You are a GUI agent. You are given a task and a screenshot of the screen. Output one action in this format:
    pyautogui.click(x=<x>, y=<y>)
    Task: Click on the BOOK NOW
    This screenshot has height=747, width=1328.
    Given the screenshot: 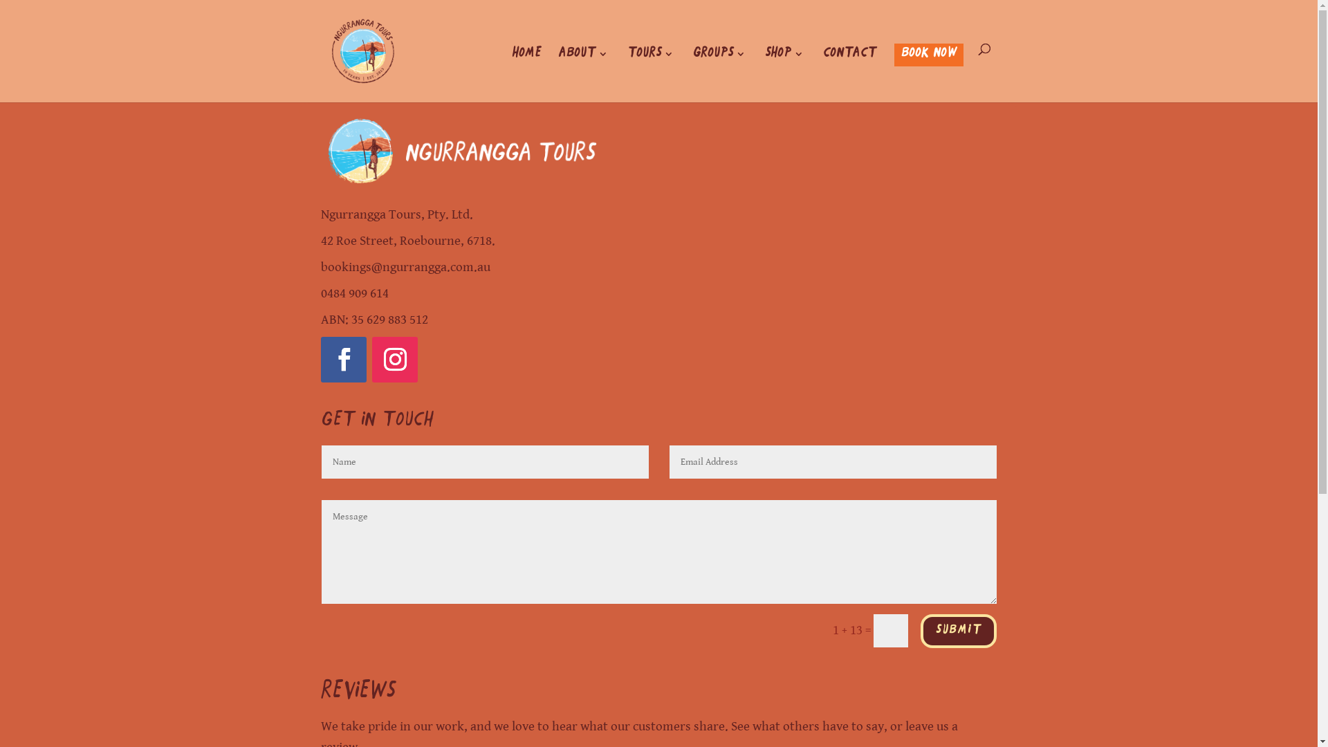 What is the action you would take?
    pyautogui.click(x=928, y=76)
    